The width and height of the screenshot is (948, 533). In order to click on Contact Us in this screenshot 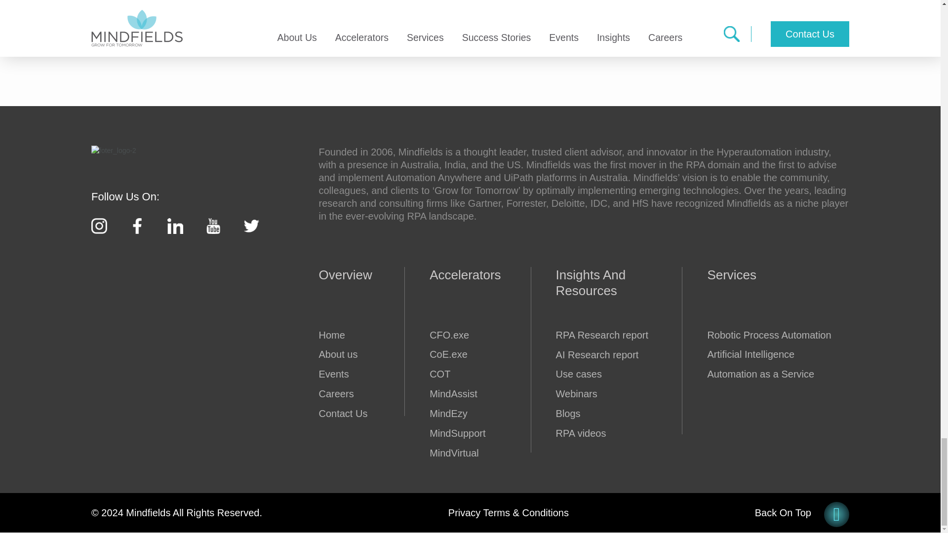, I will do `click(343, 414)`.